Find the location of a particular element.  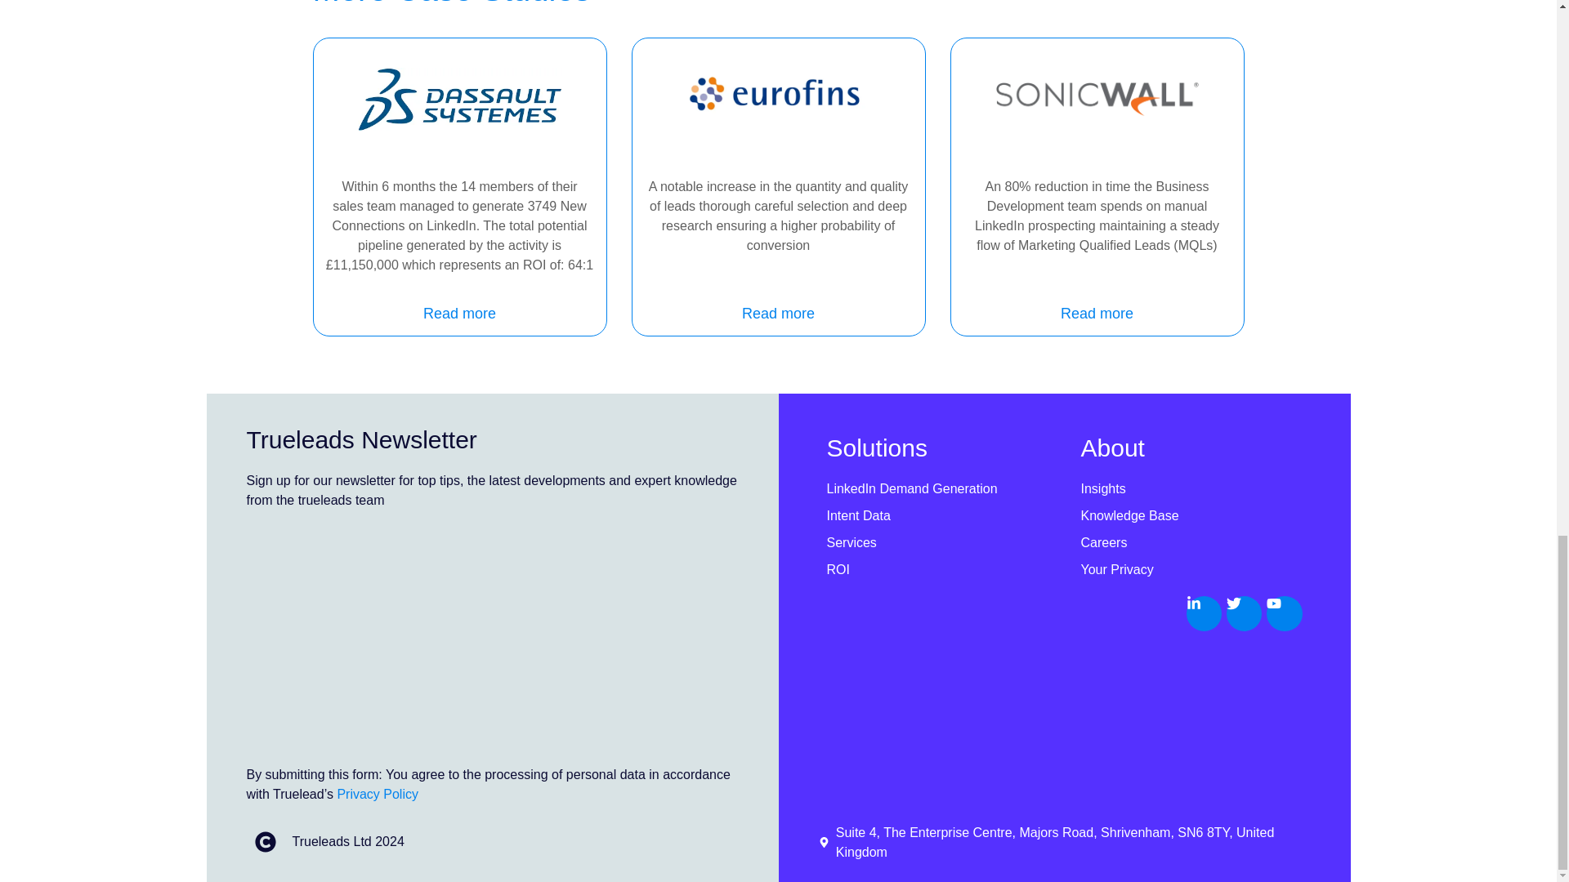

Services is located at coordinates (936, 543).